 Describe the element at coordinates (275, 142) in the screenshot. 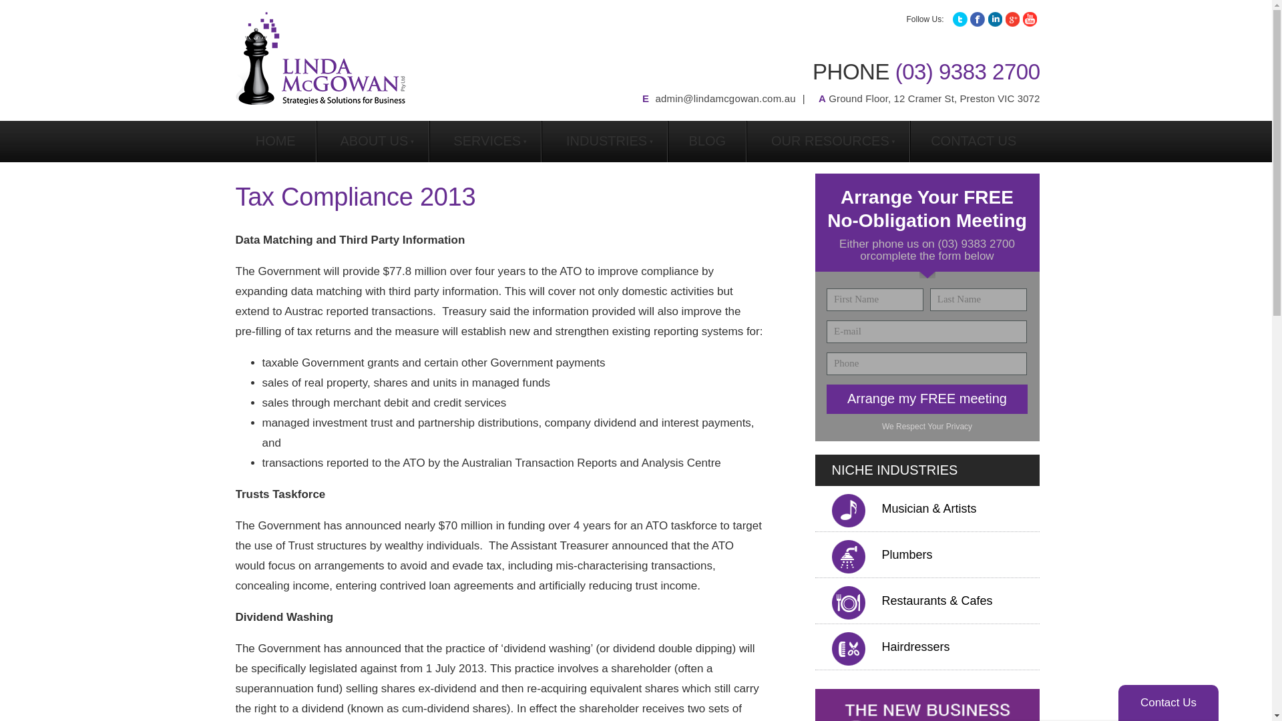

I see `HOME` at that location.